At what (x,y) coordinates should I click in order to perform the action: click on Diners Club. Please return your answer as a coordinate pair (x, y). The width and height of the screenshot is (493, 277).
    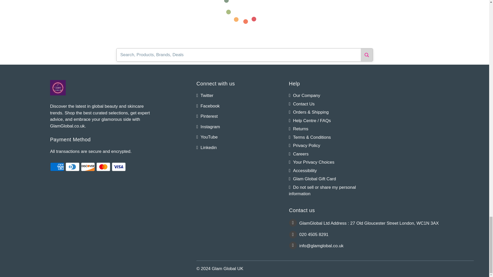
    Looking at the image, I should click on (72, 167).